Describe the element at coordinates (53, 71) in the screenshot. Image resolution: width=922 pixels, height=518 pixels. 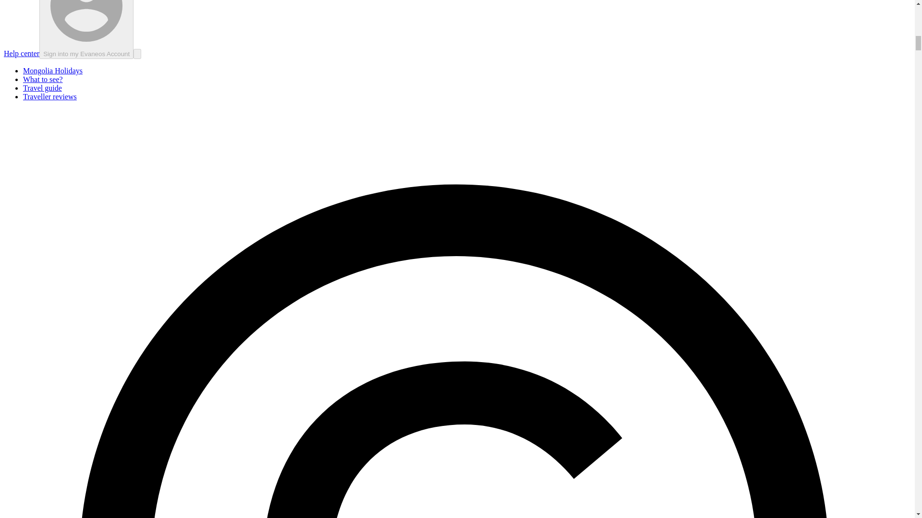
I see `Mongolia Holidays` at that location.